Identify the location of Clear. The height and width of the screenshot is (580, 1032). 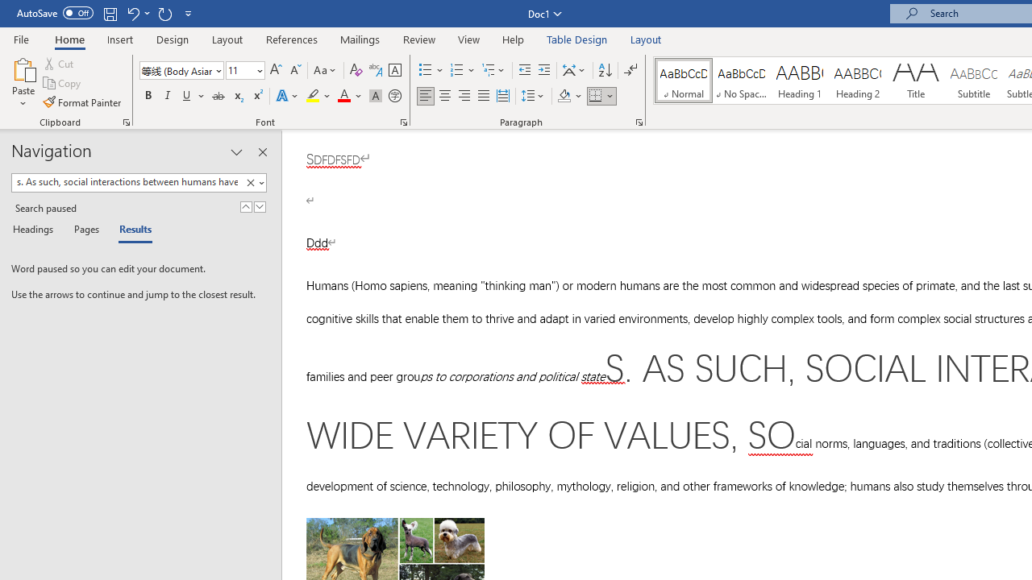
(250, 183).